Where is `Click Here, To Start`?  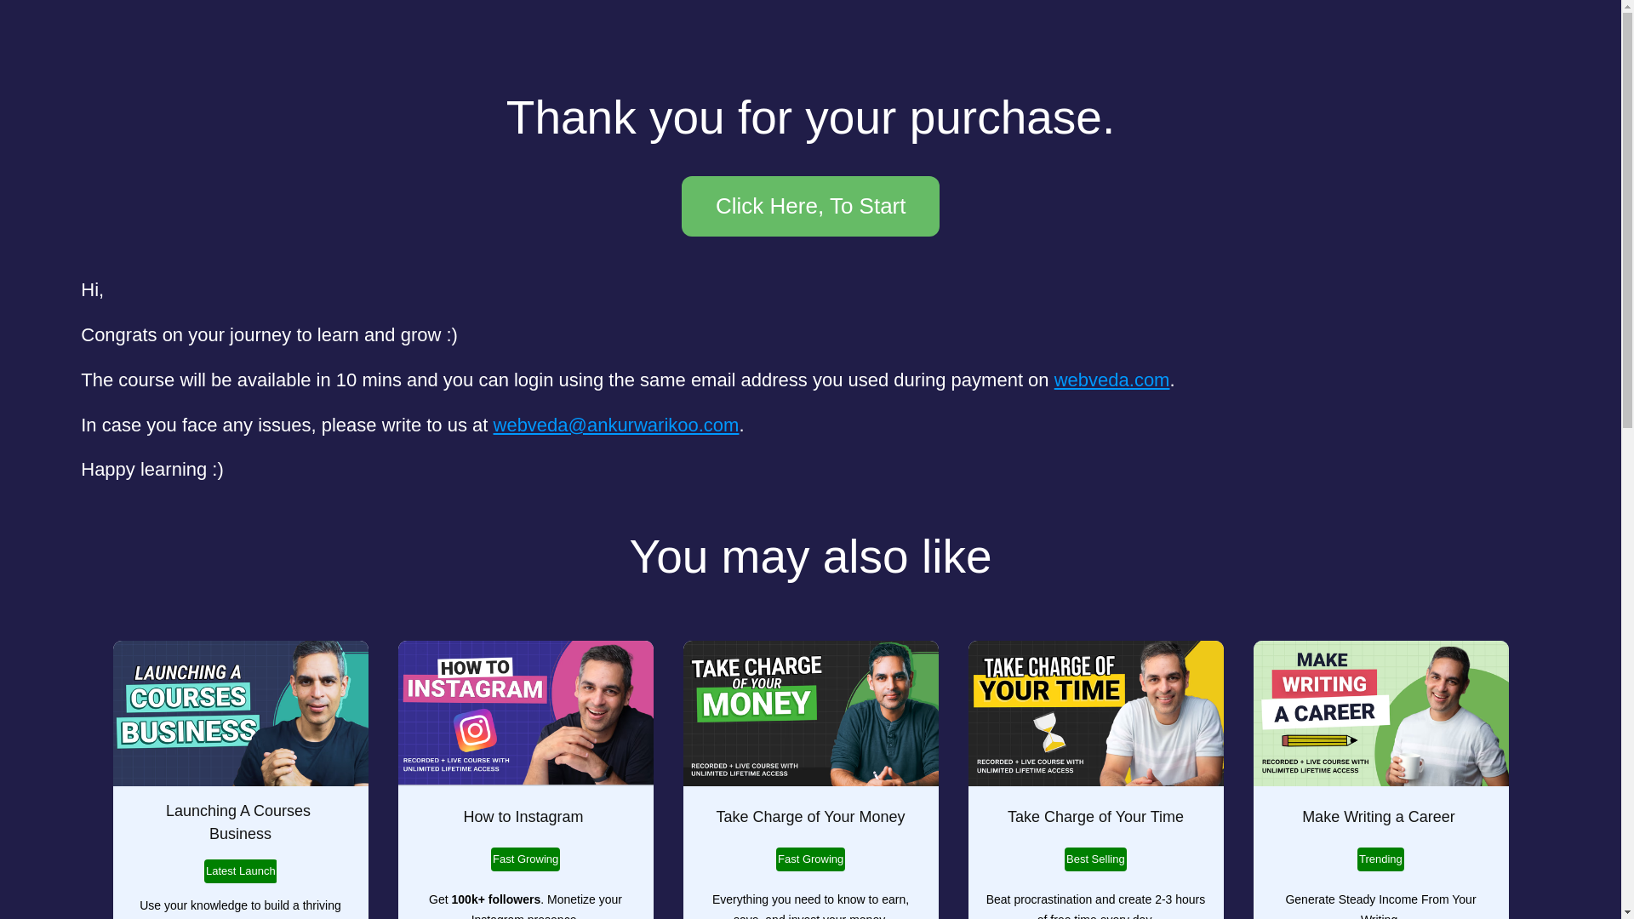 Click Here, To Start is located at coordinates (810, 206).